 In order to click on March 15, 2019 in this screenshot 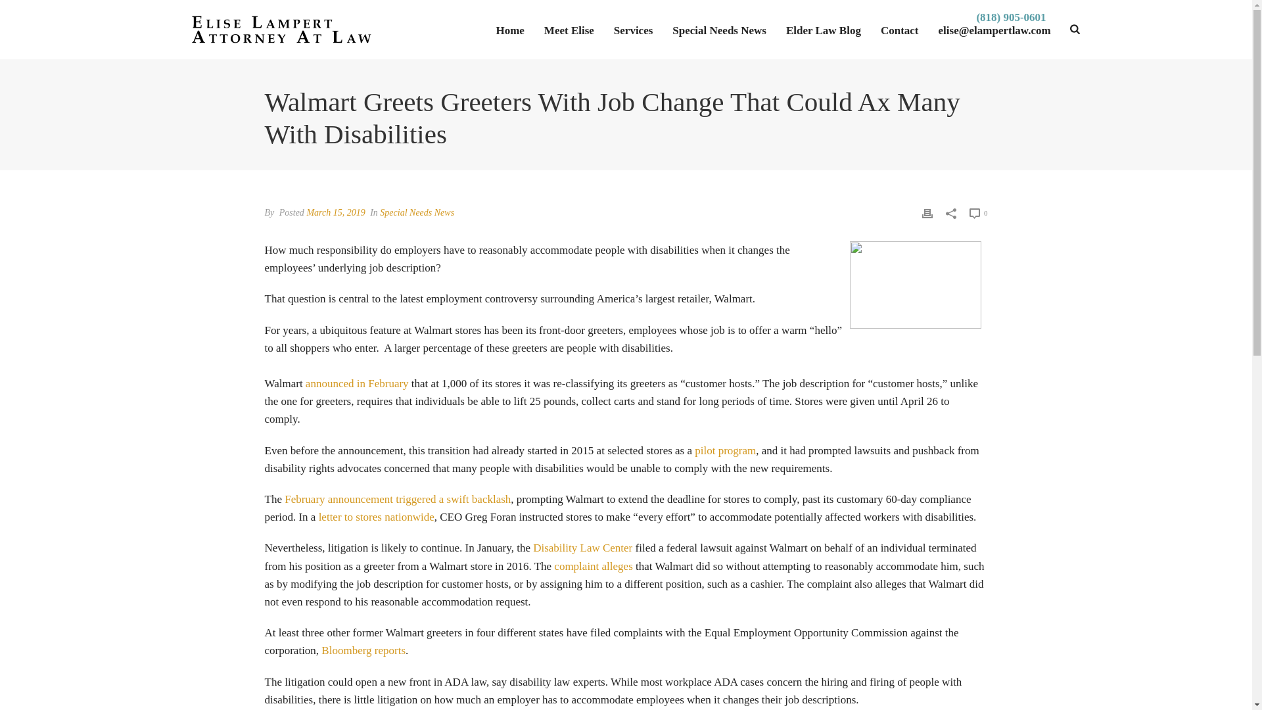, I will do `click(335, 212)`.